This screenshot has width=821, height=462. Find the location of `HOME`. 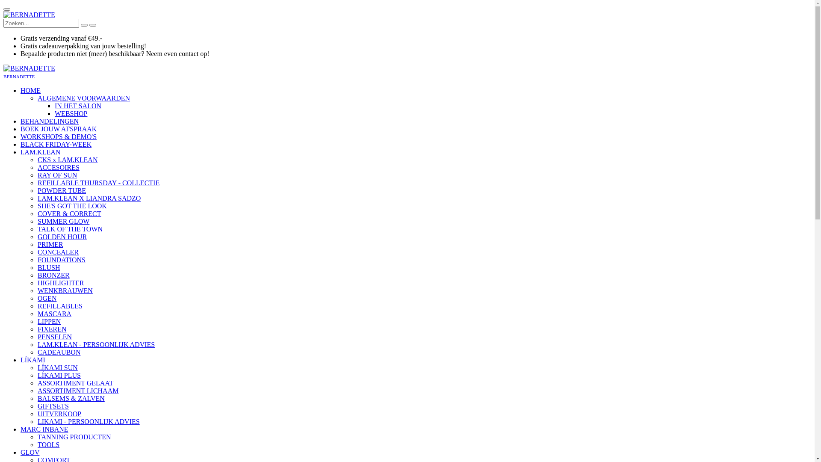

HOME is located at coordinates (31, 91).